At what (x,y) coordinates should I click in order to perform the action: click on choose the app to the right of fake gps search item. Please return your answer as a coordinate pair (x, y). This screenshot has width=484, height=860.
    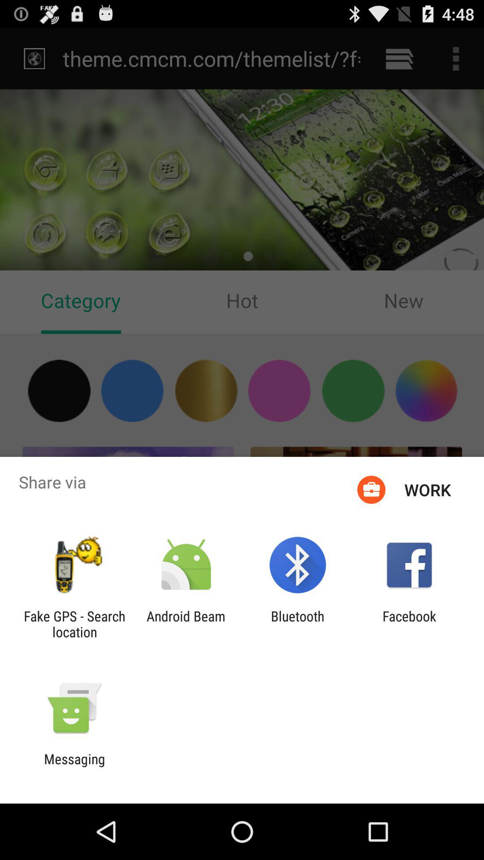
    Looking at the image, I should click on (186, 624).